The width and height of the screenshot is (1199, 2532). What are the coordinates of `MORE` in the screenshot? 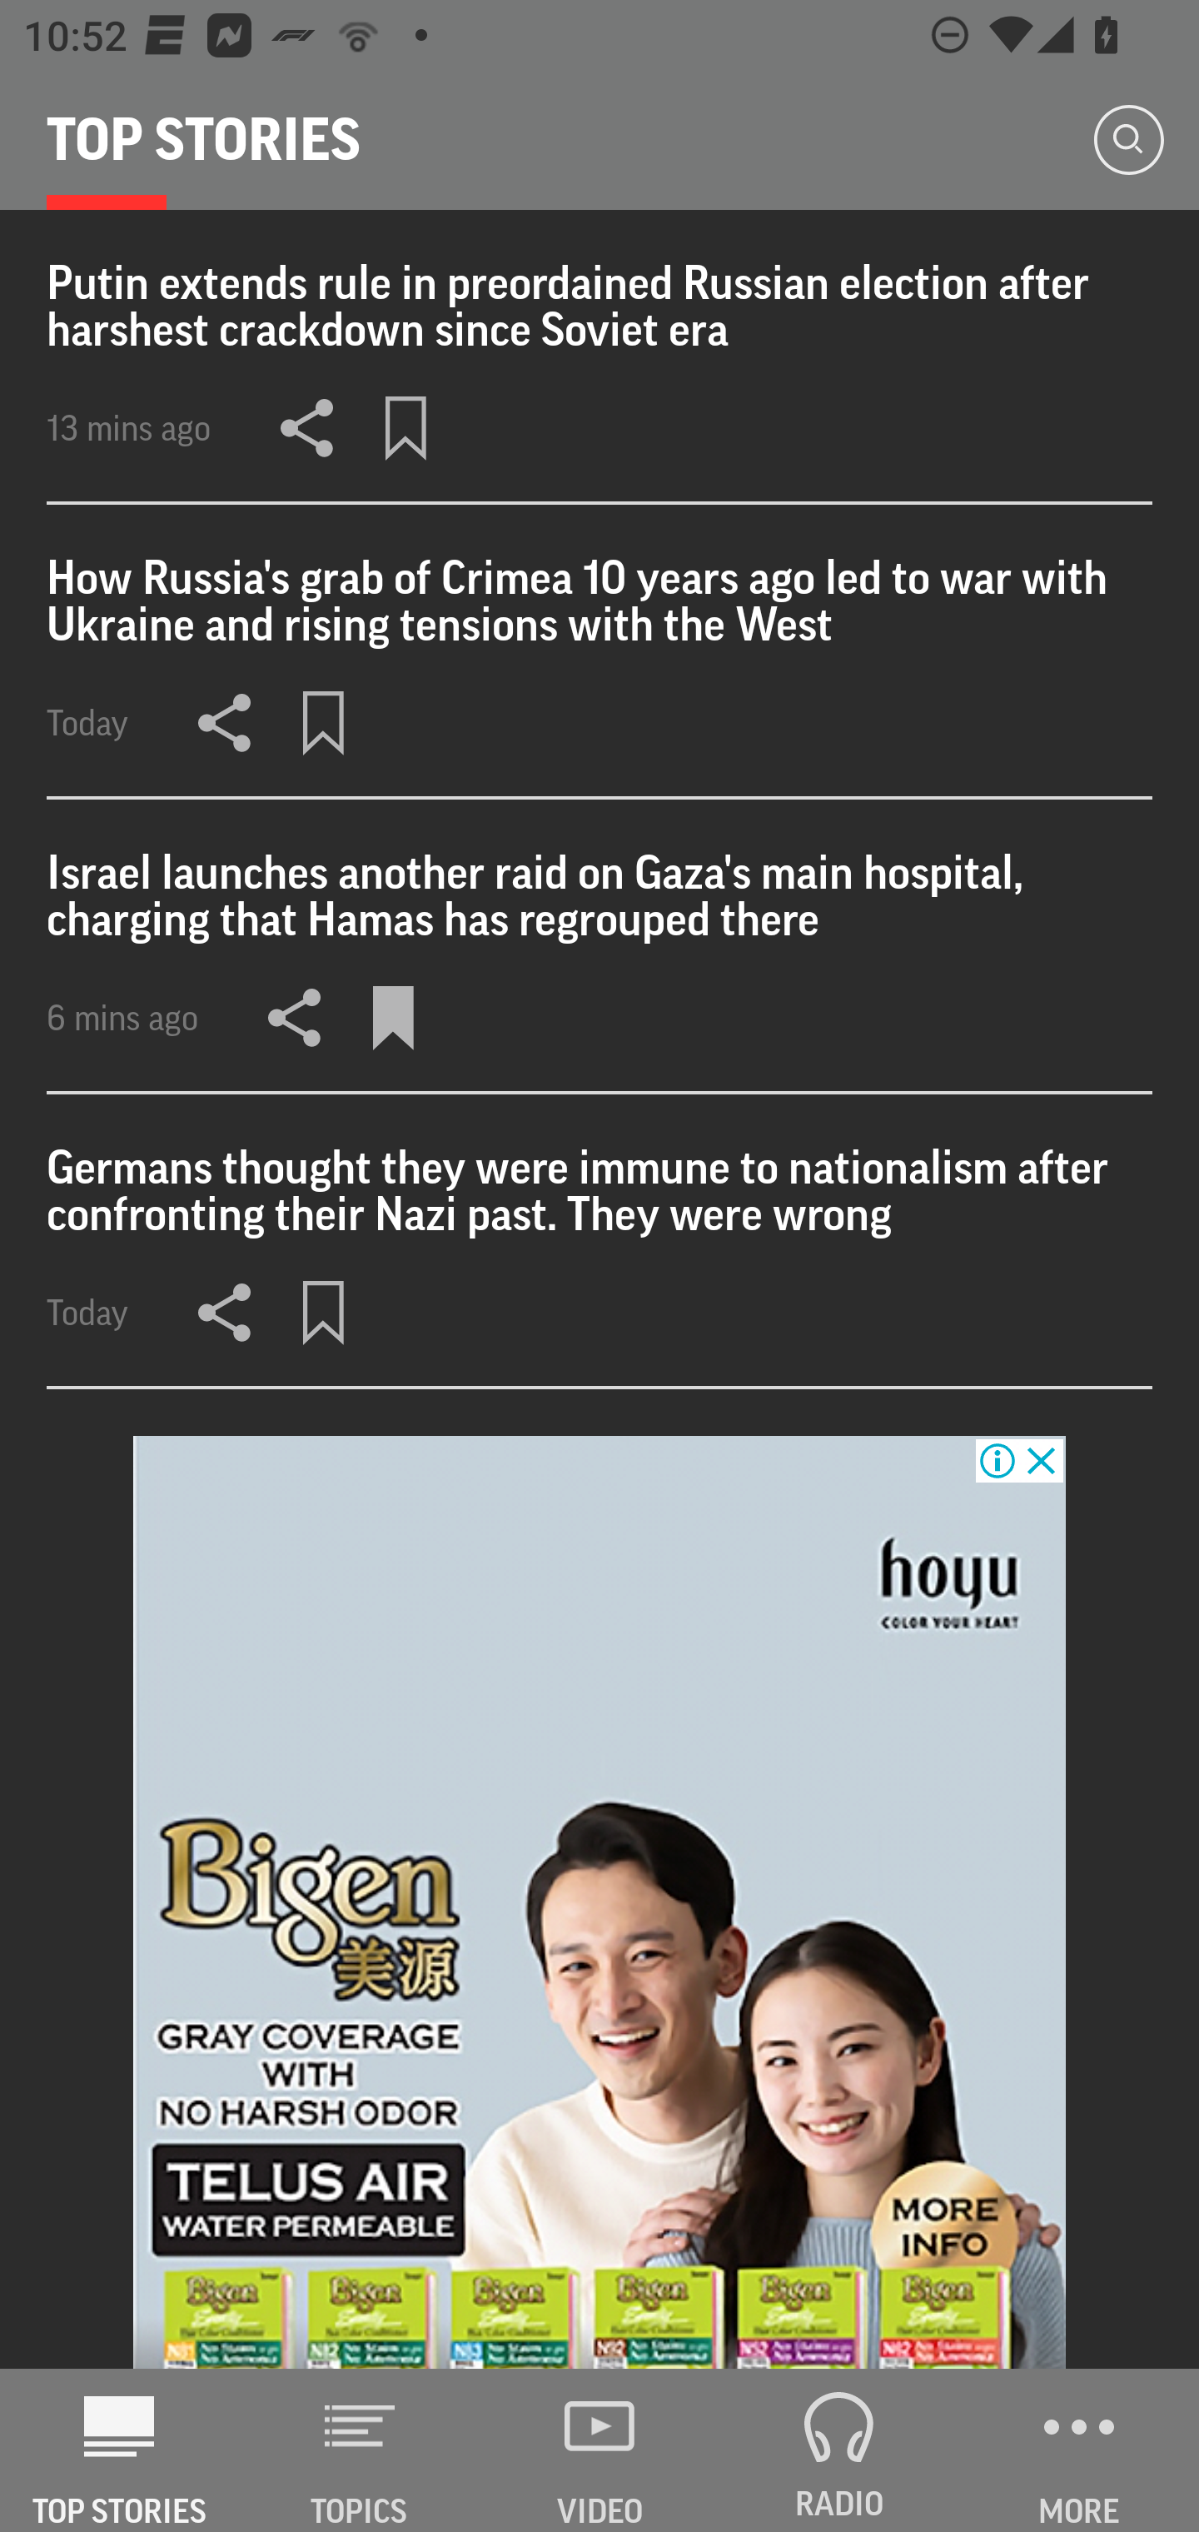 It's located at (1079, 2450).